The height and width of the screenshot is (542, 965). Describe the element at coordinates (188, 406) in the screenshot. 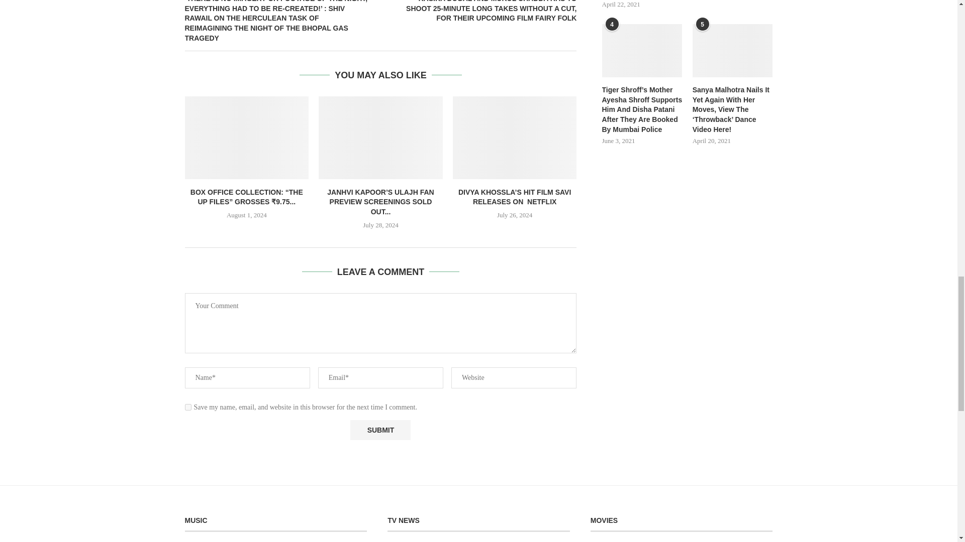

I see `yes` at that location.